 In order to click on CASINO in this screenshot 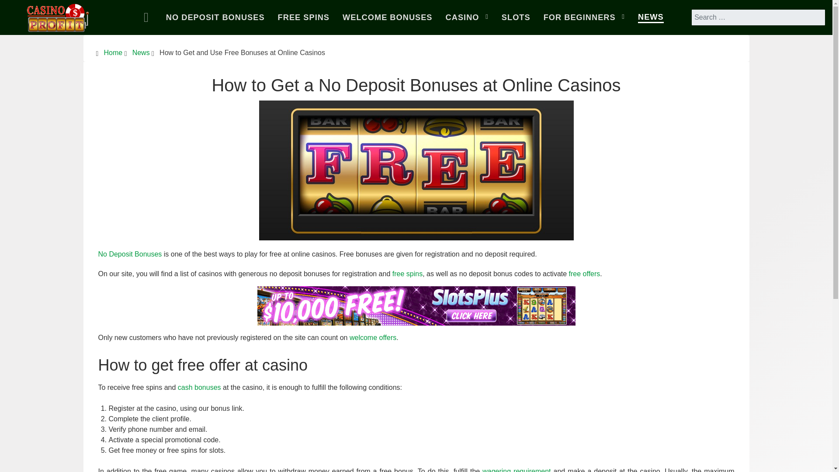, I will do `click(467, 17)`.